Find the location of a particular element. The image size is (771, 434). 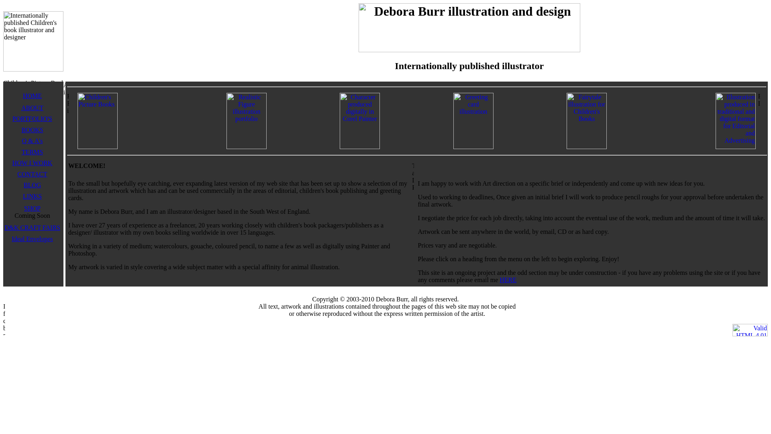

HOME is located at coordinates (32, 99).